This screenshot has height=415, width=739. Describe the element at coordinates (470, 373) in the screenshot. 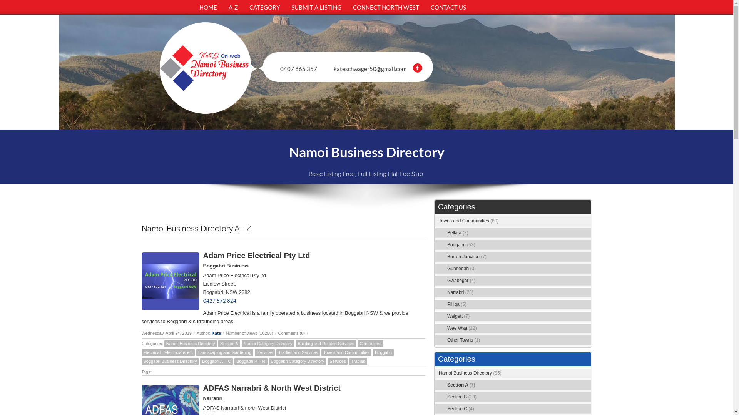

I see `Namoi Business Directory (85)` at that location.